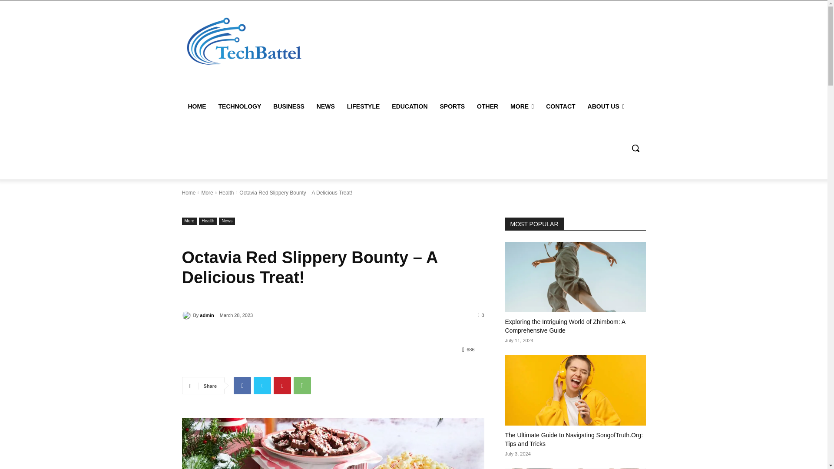 The height and width of the screenshot is (469, 834). What do you see at coordinates (282, 386) in the screenshot?
I see `Pinterest` at bounding box center [282, 386].